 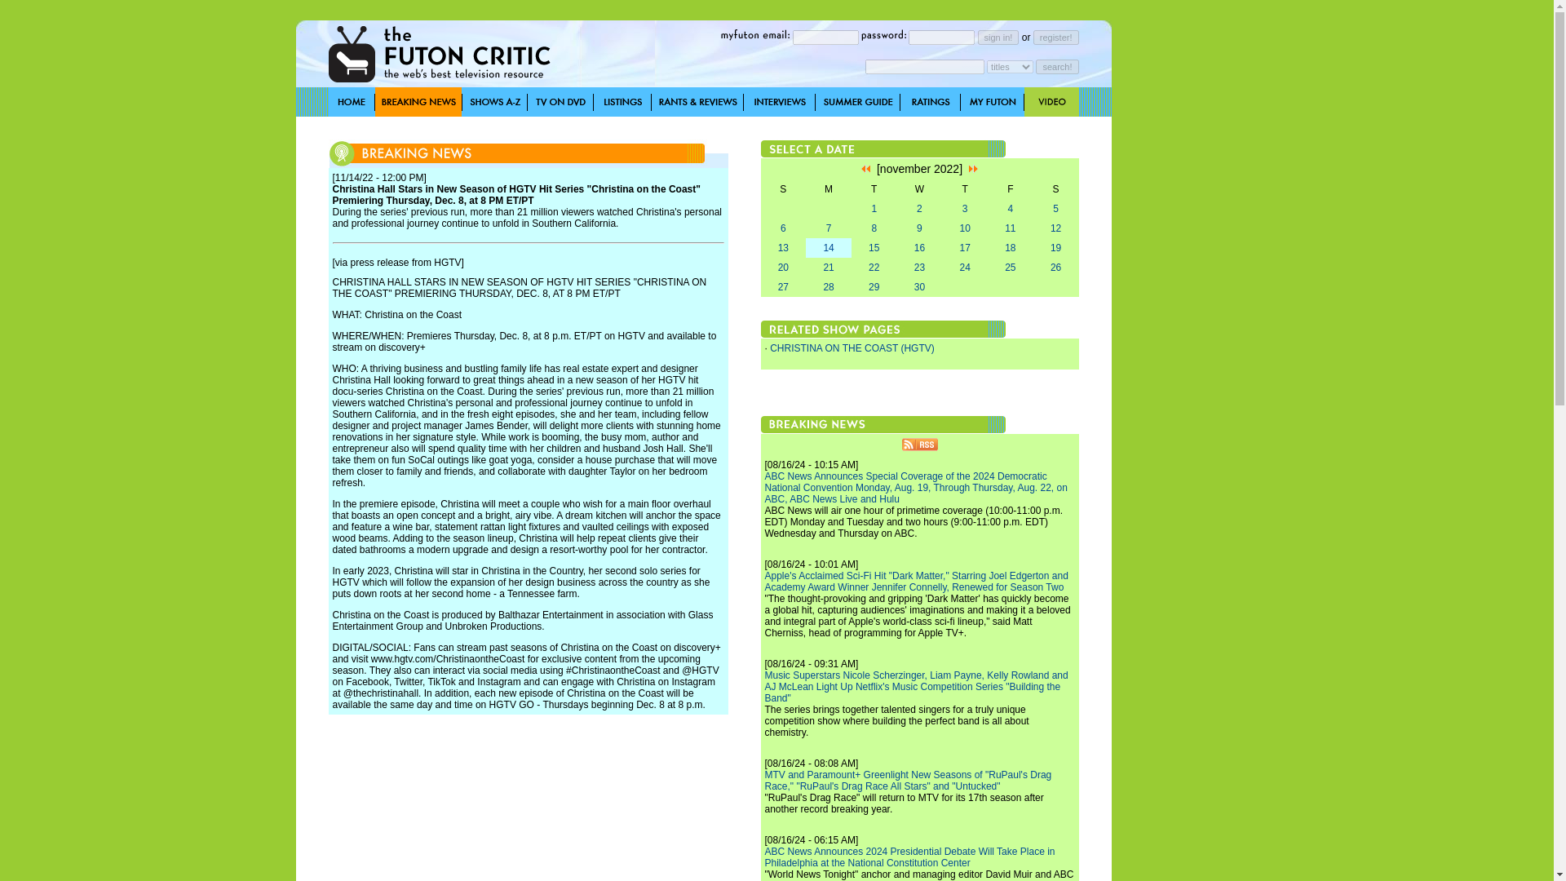 I want to click on 20, so click(x=783, y=267).